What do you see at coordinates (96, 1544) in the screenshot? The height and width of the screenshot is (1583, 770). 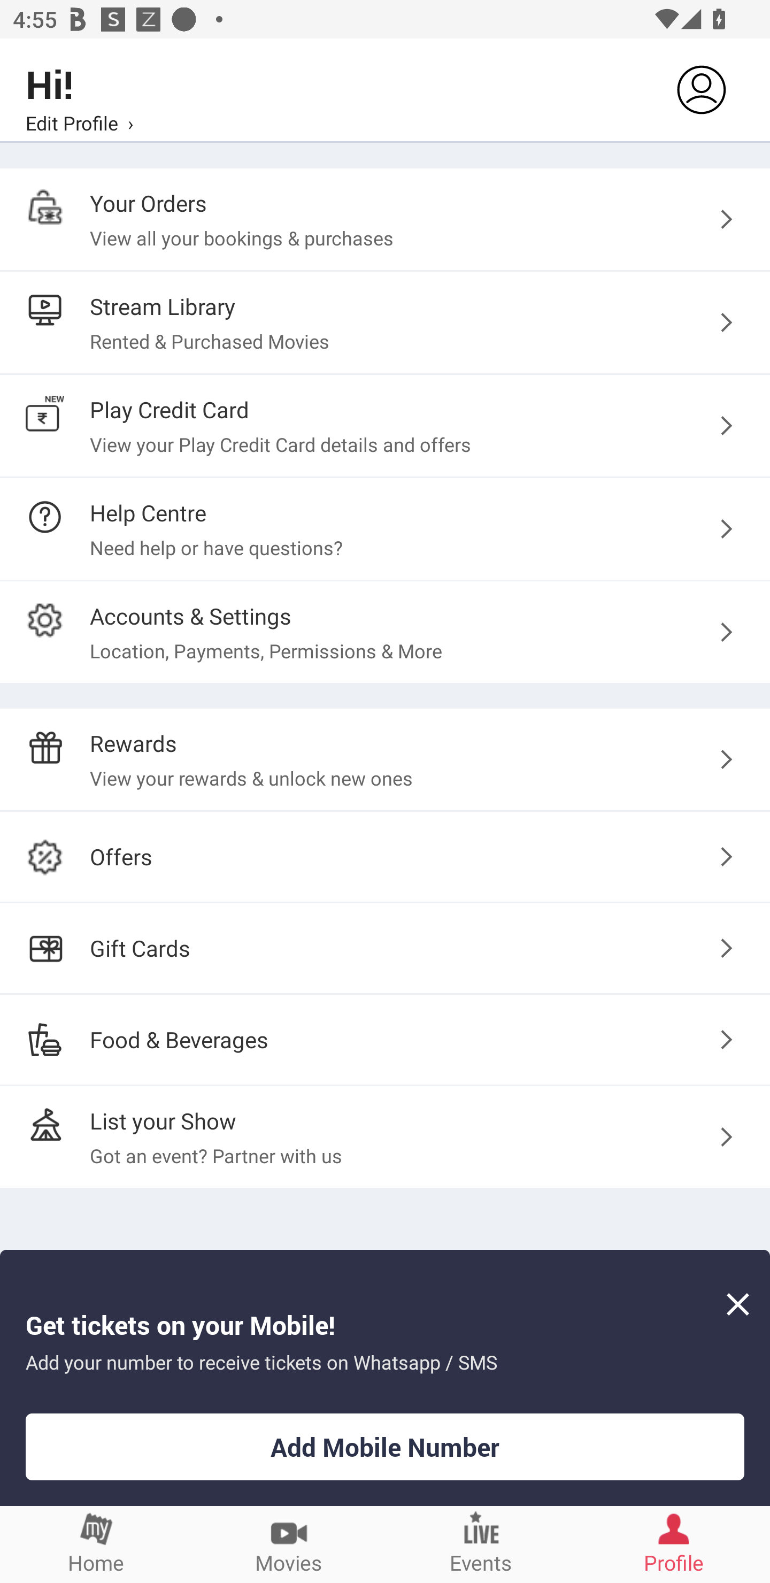 I see `Home` at bounding box center [96, 1544].